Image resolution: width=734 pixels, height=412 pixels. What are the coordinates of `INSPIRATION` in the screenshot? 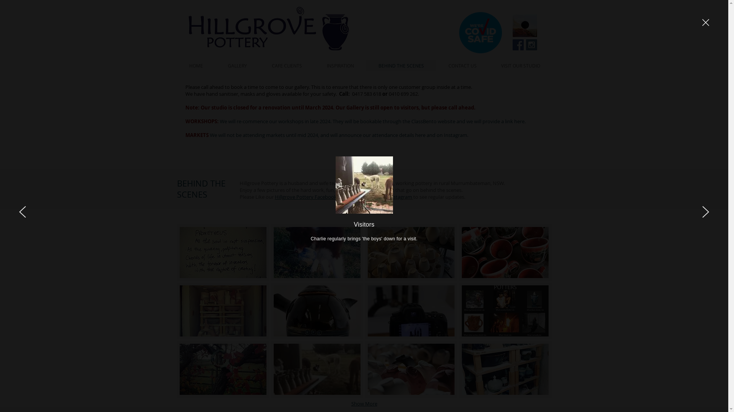 It's located at (340, 66).